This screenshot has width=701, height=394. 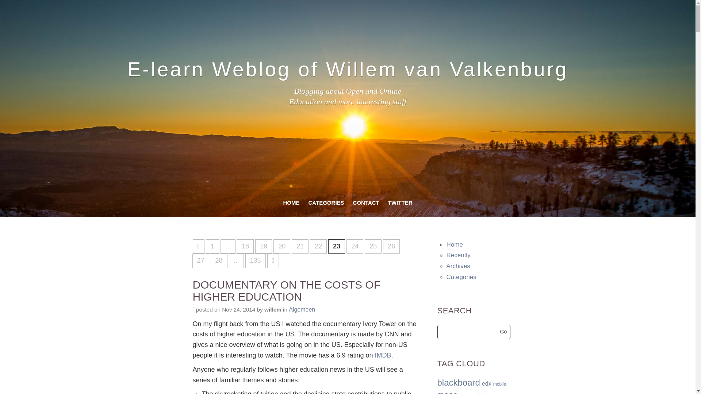 What do you see at coordinates (391, 246) in the screenshot?
I see `26` at bounding box center [391, 246].